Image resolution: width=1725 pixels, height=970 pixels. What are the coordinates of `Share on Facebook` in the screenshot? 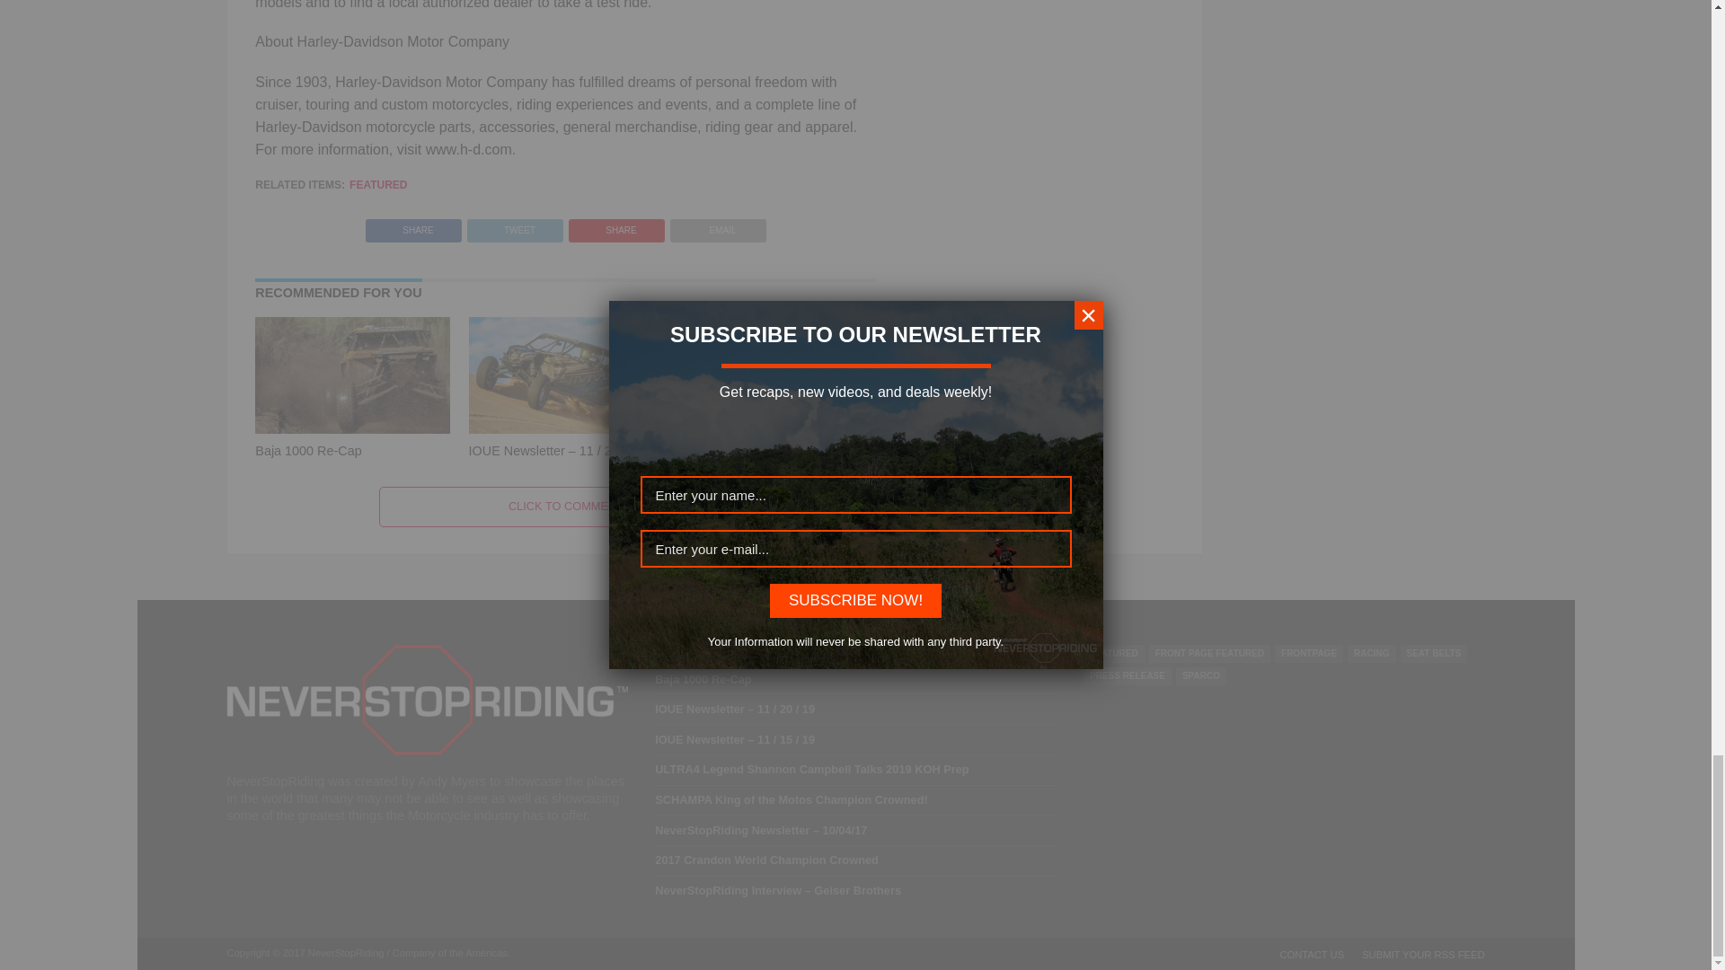 It's located at (413, 226).